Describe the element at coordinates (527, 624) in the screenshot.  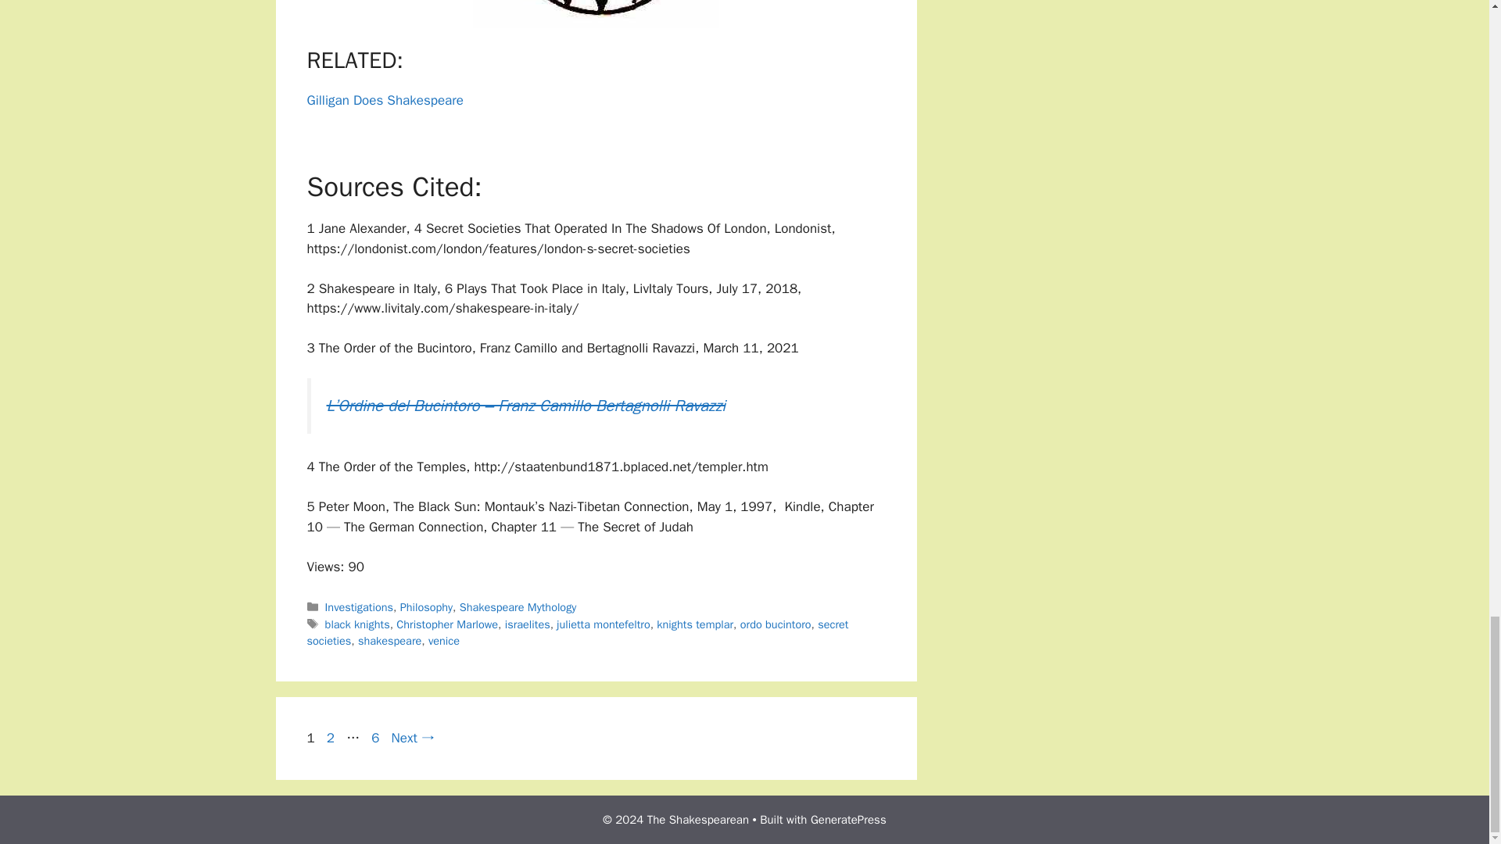
I see `knights templar` at that location.